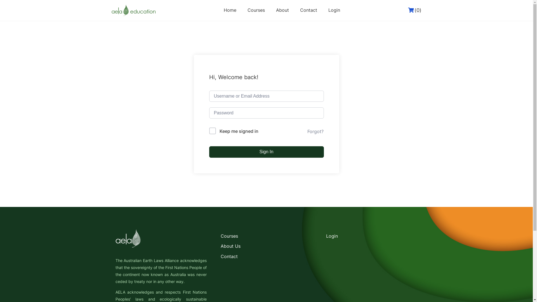  I want to click on Login, so click(332, 236).